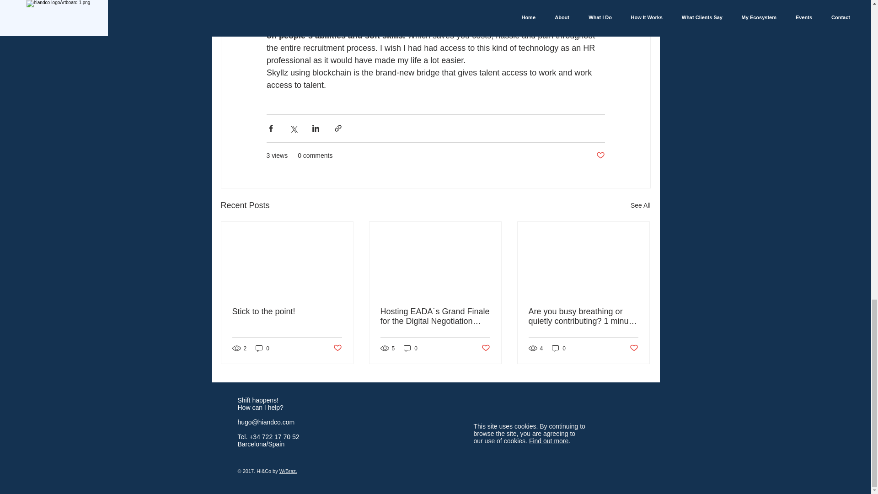 Image resolution: width=878 pixels, height=494 pixels. I want to click on 0, so click(559, 348).